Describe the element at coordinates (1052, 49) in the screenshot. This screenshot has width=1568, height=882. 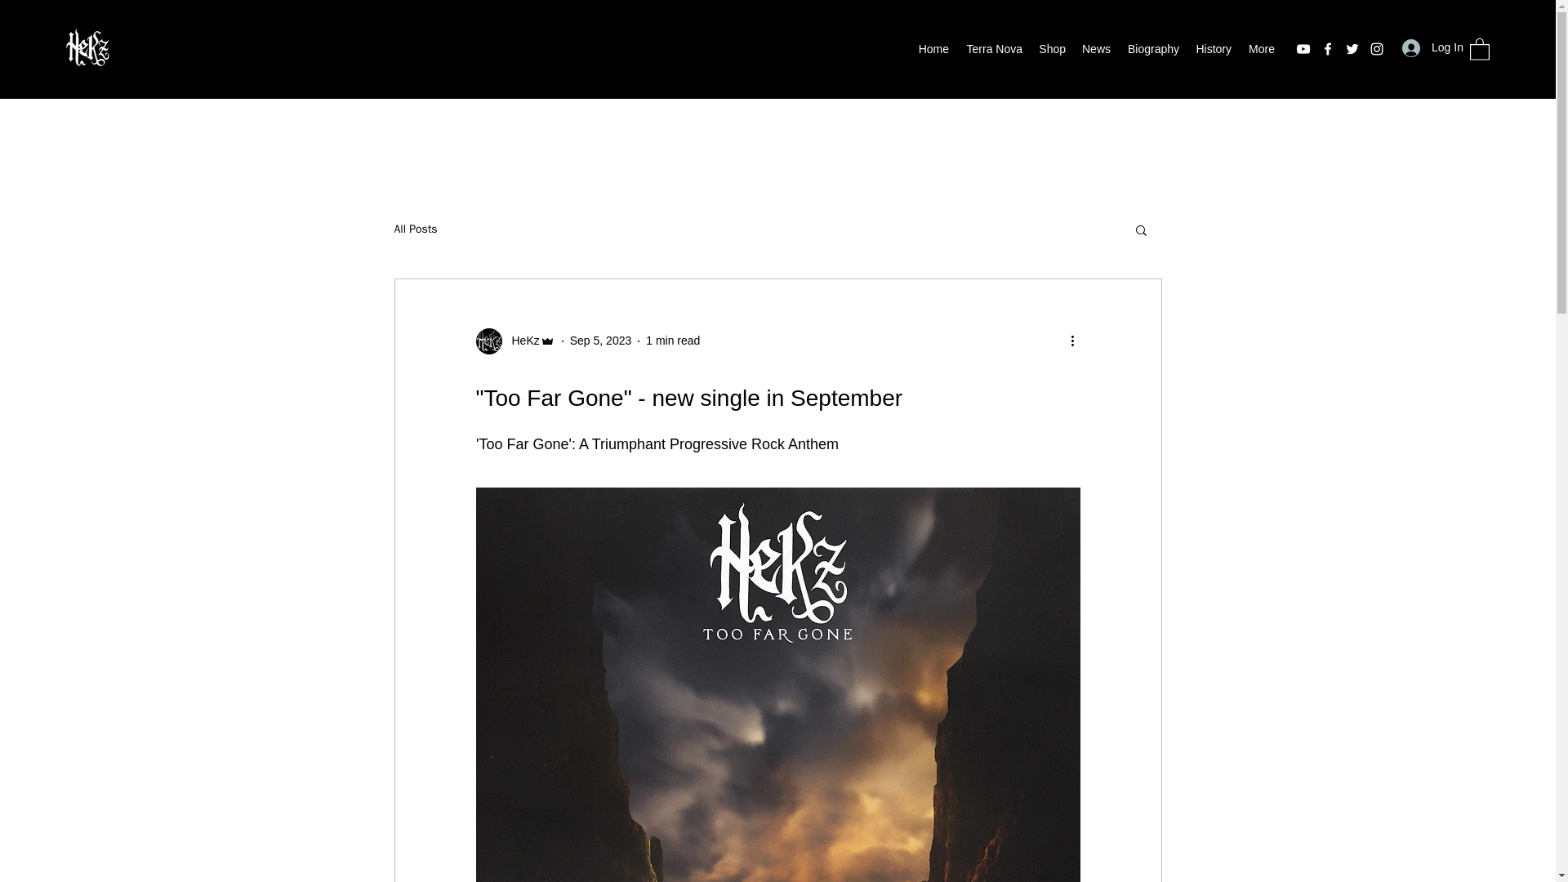
I see `Shop` at that location.